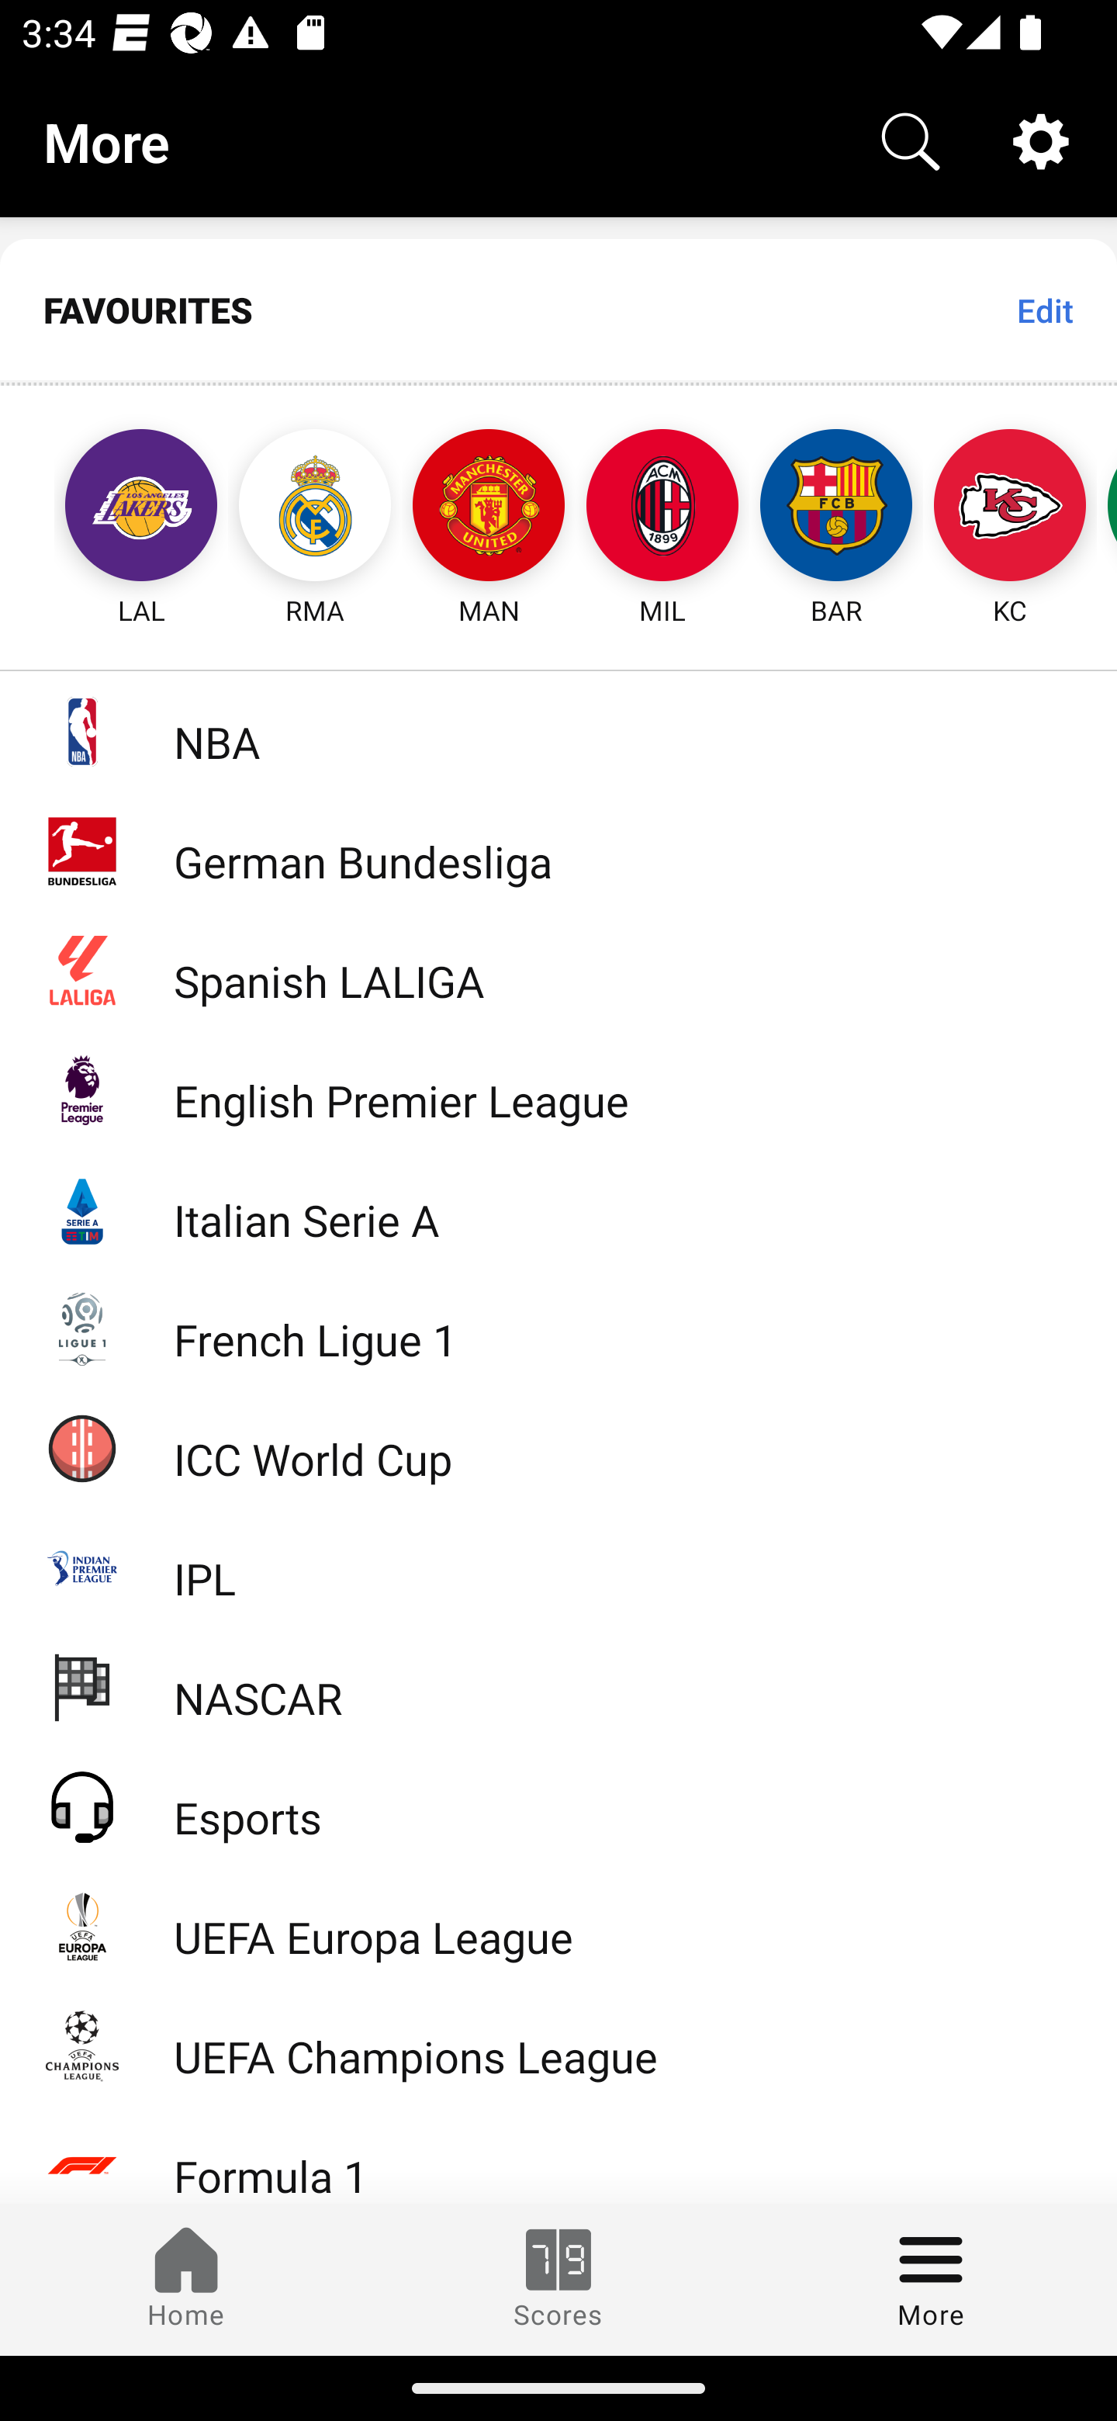 The height and width of the screenshot is (2421, 1117). I want to click on UEFA Champions League, so click(558, 2045).